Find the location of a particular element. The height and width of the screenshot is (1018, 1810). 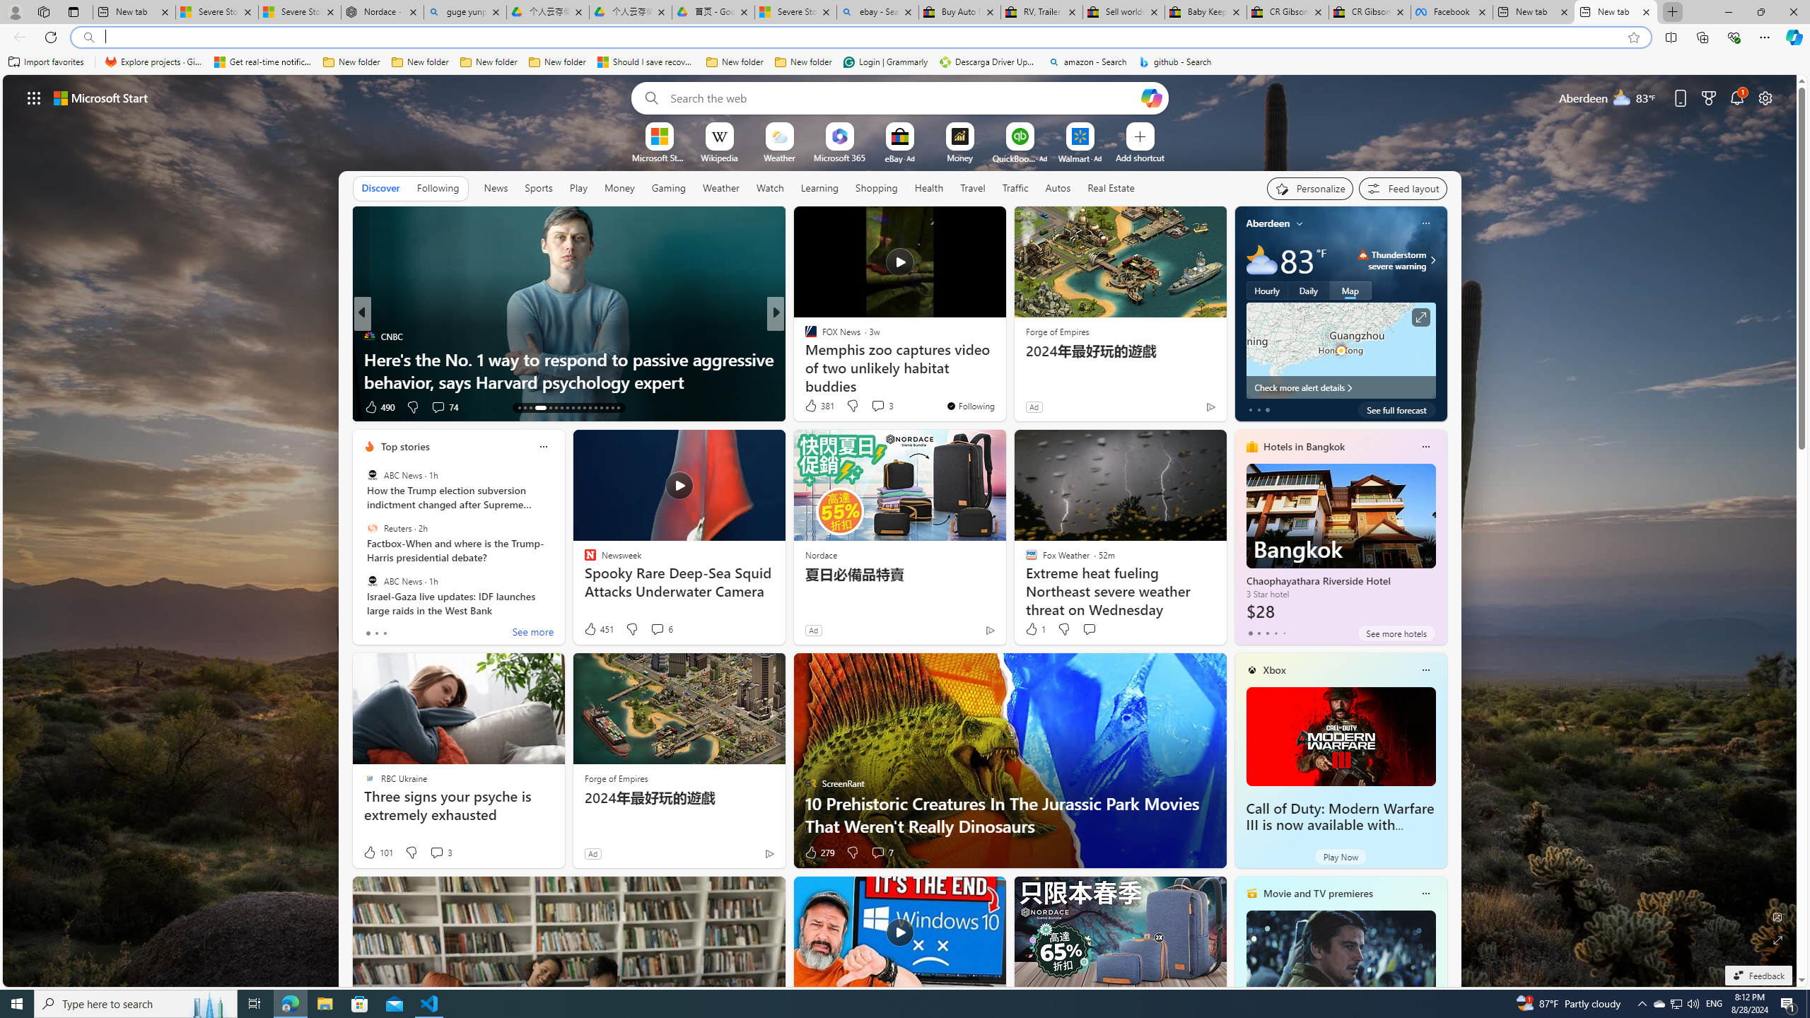

Click to see more information is located at coordinates (1420, 317).